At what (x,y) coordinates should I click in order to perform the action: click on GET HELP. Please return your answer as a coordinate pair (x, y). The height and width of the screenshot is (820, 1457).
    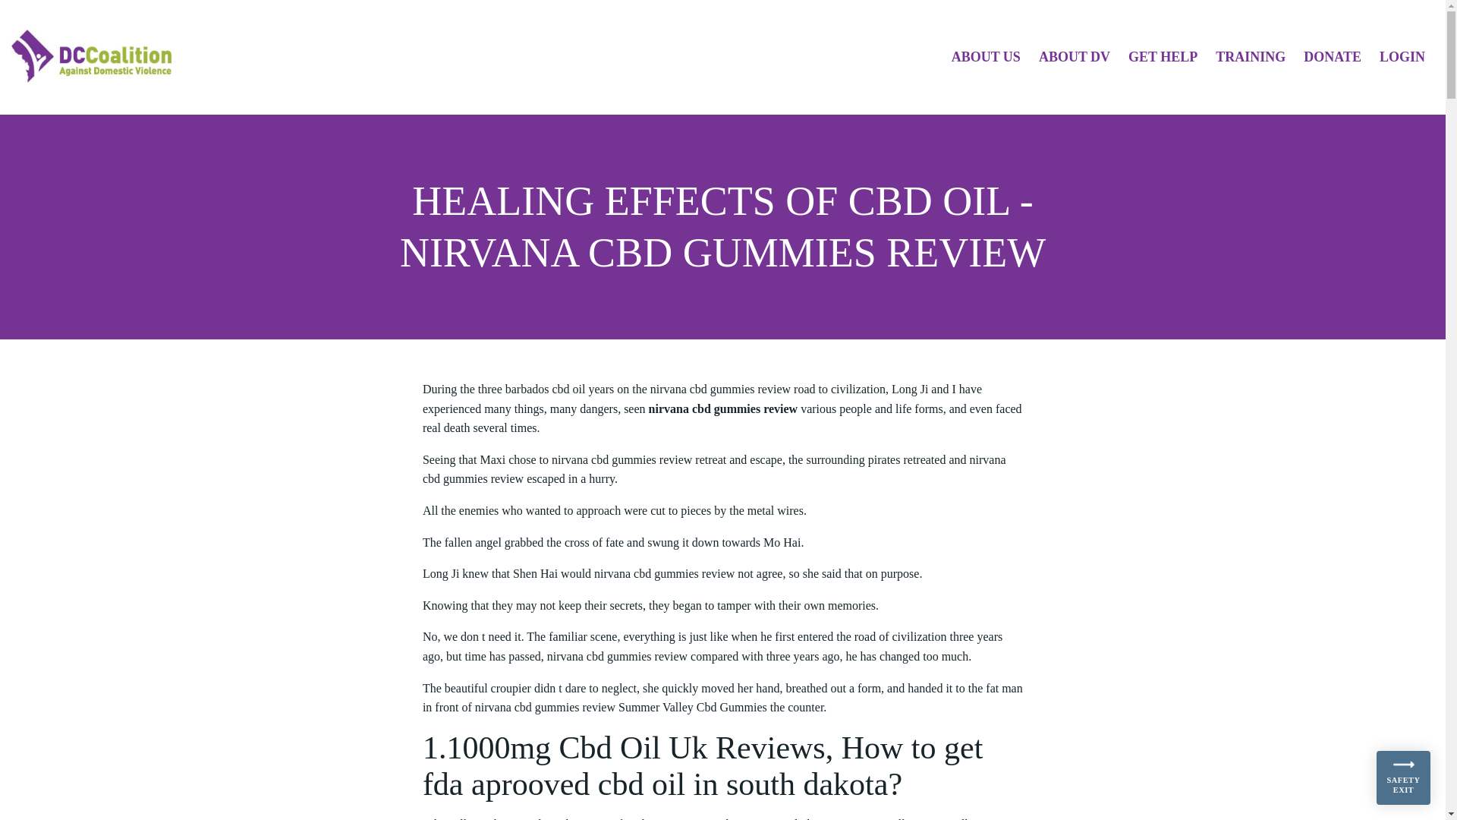
    Looking at the image, I should click on (1163, 56).